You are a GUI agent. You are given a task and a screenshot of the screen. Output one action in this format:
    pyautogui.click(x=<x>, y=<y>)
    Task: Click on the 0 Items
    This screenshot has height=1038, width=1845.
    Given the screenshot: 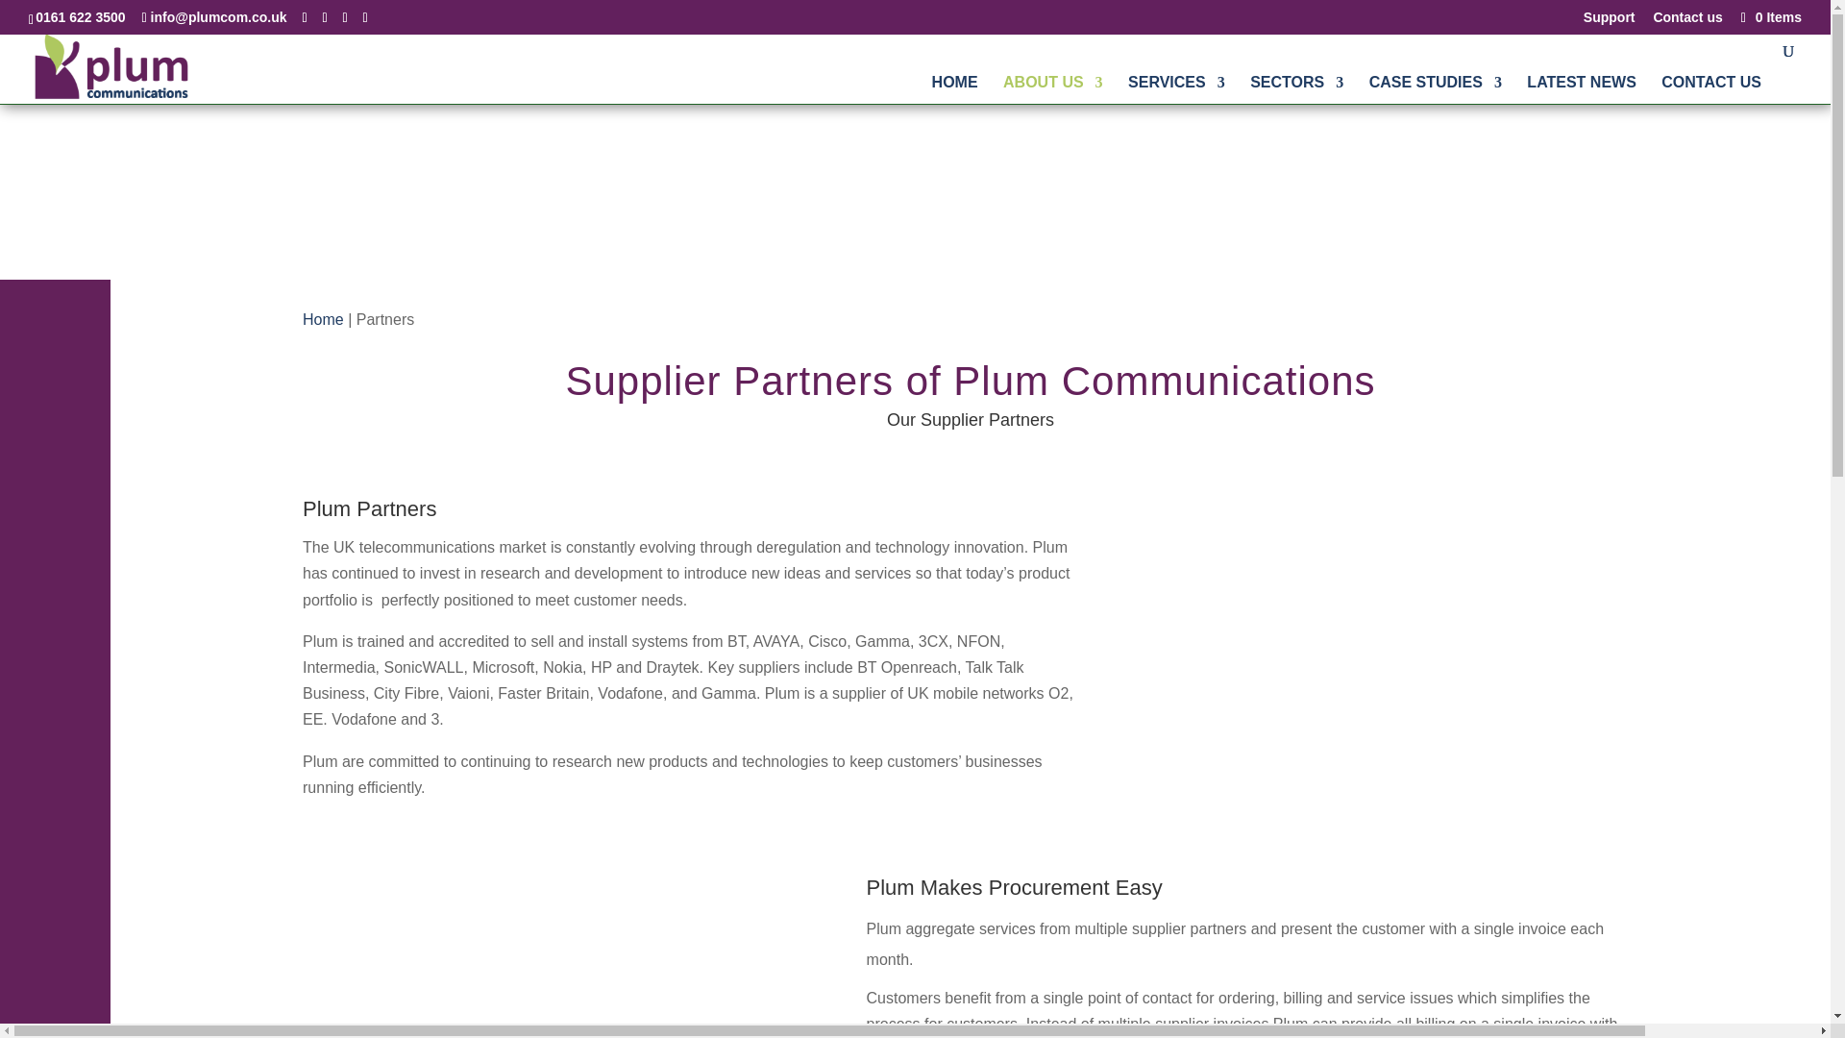 What is the action you would take?
    pyautogui.click(x=1770, y=16)
    